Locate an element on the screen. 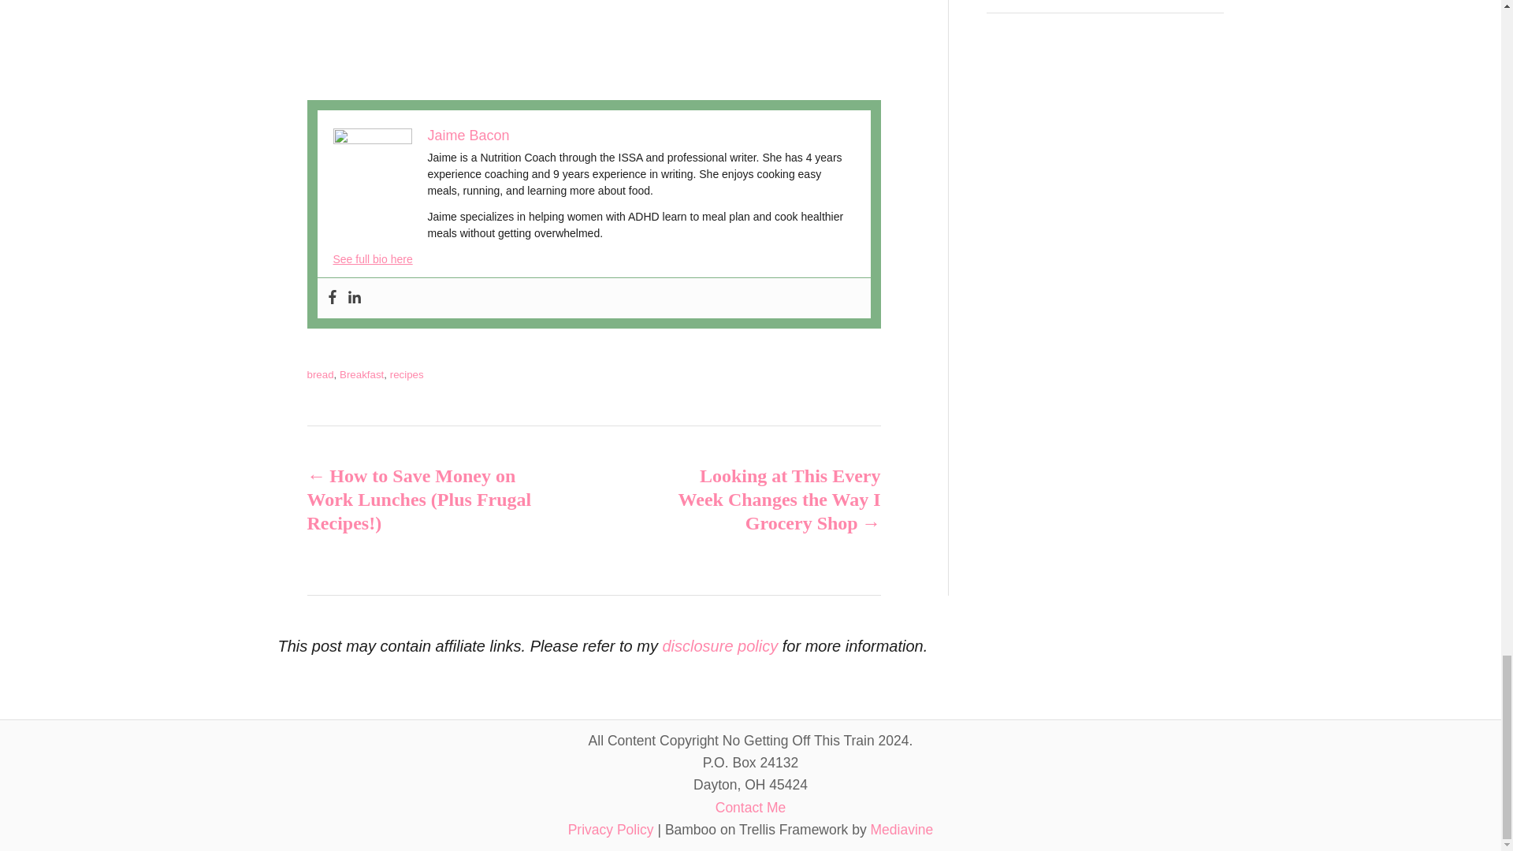 The image size is (1513, 851). Privacy Policy is located at coordinates (611, 829).